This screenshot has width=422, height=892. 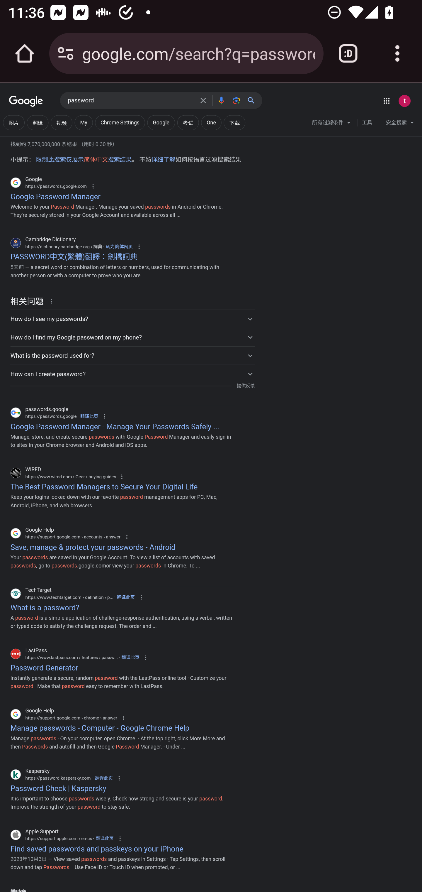 I want to click on Google, so click(x=26, y=102).